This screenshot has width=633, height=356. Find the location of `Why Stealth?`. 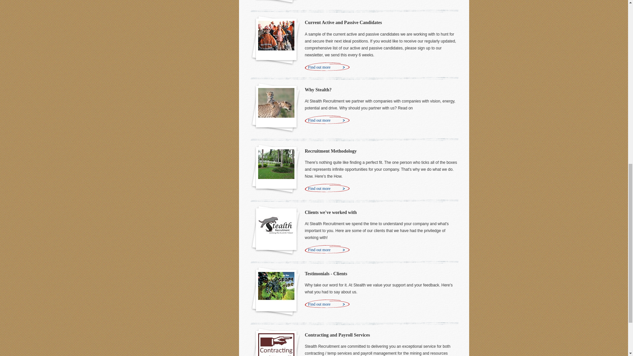

Why Stealth? is located at coordinates (318, 90).